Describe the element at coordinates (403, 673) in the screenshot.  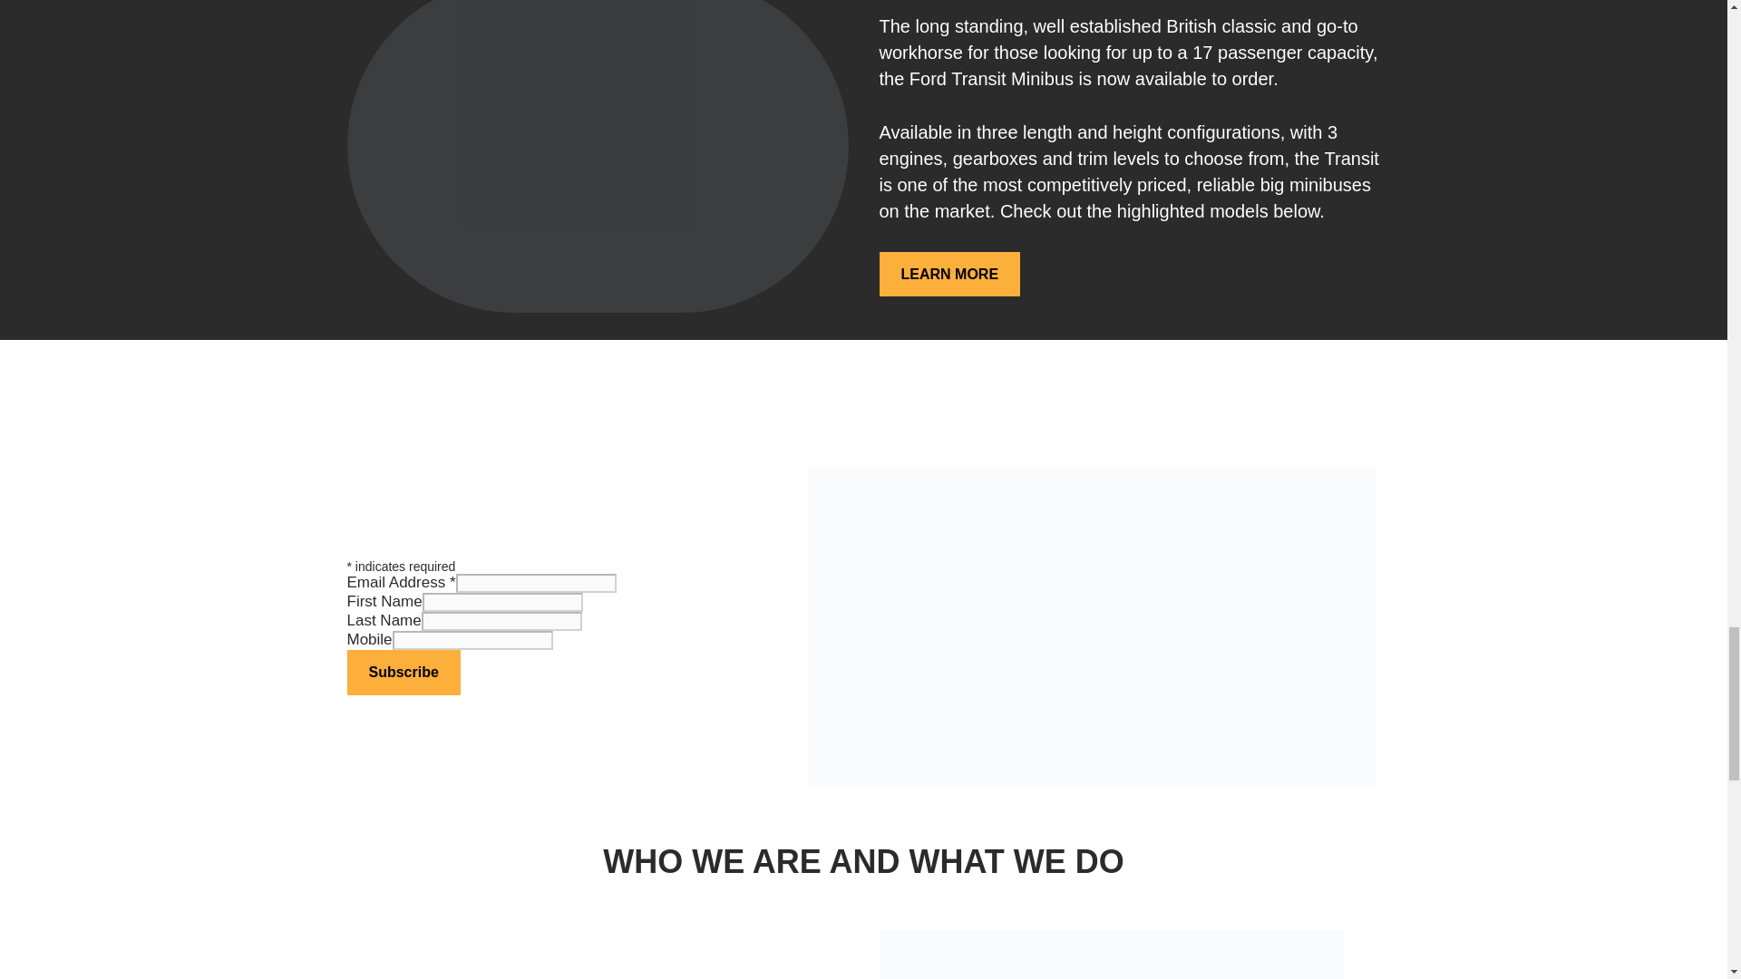
I see `Subscribe` at that location.